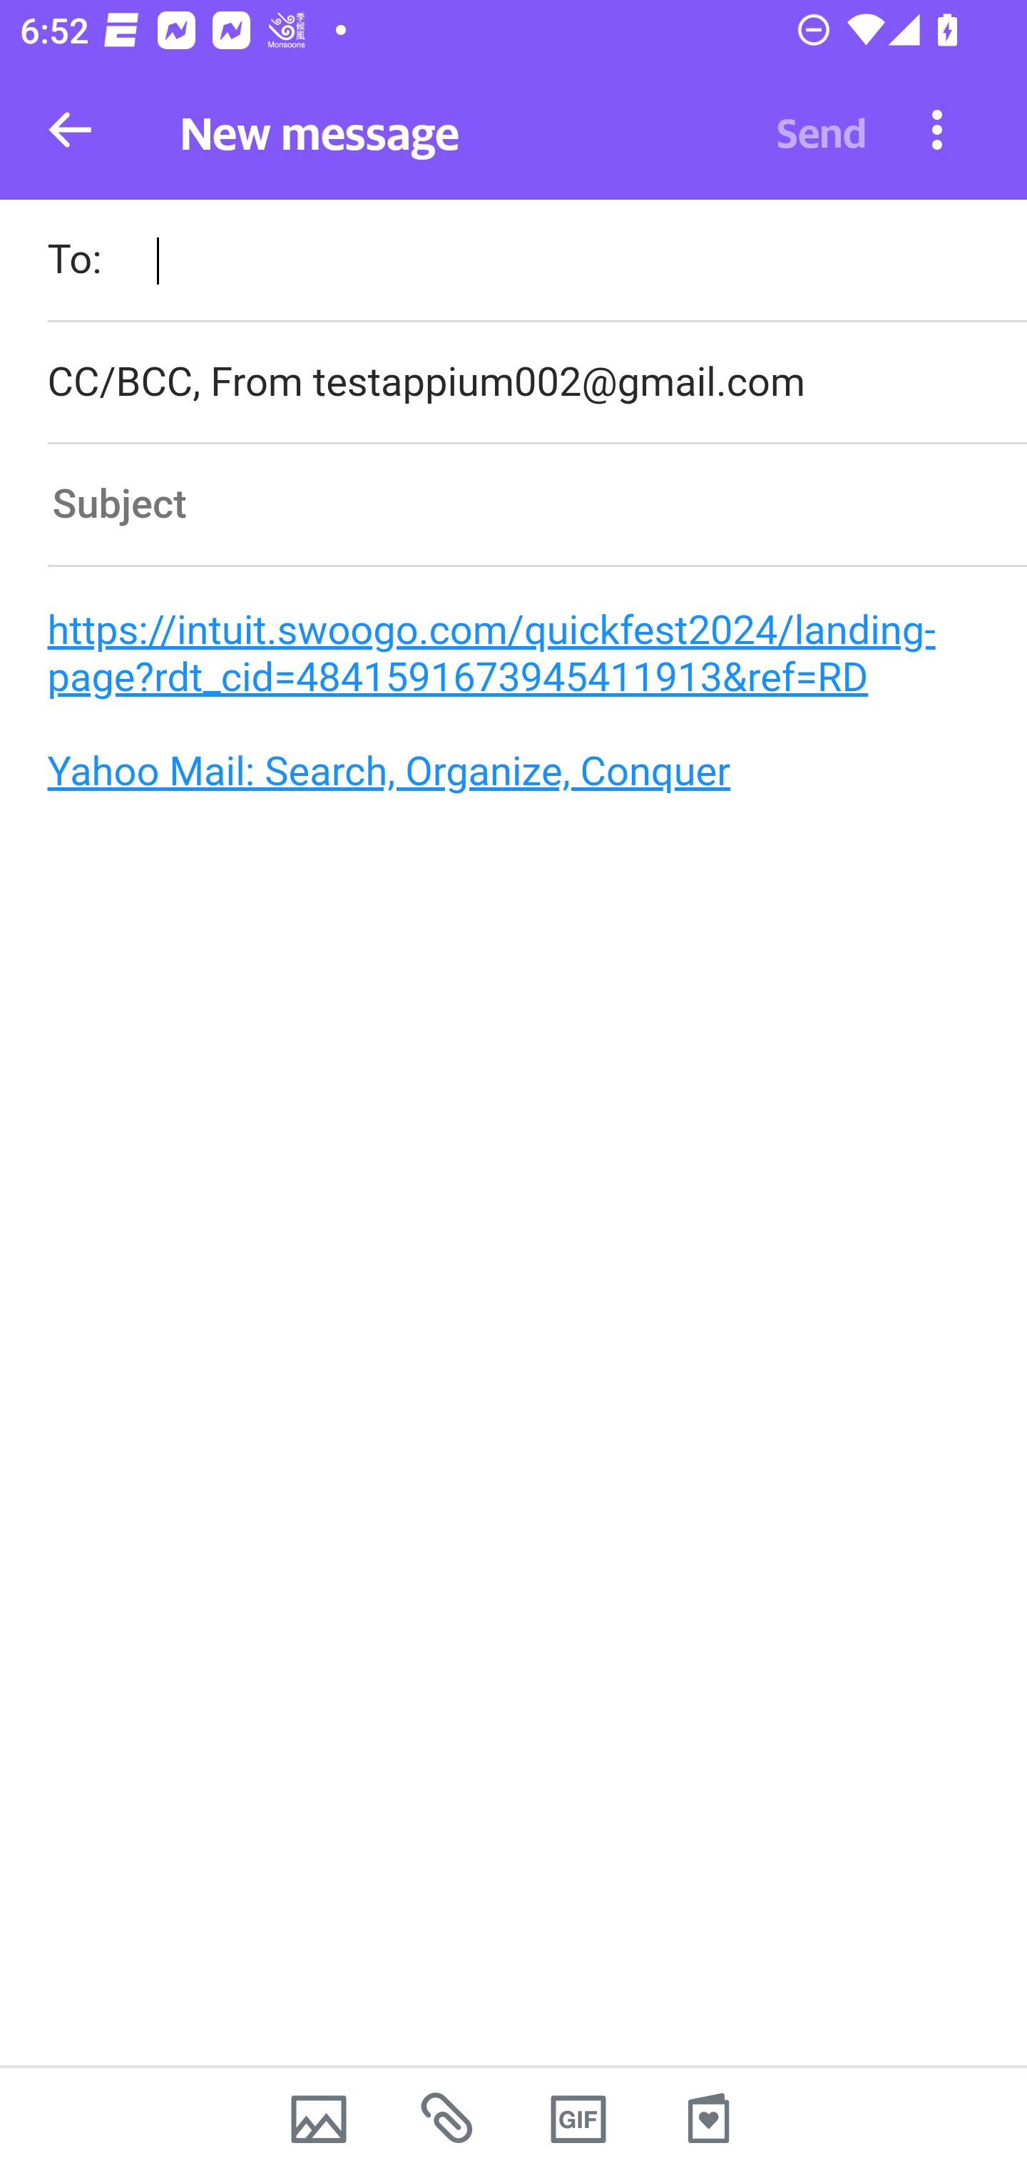 This screenshot has height=2168, width=1027. What do you see at coordinates (318, 2118) in the screenshot?
I see `Camera photos` at bounding box center [318, 2118].